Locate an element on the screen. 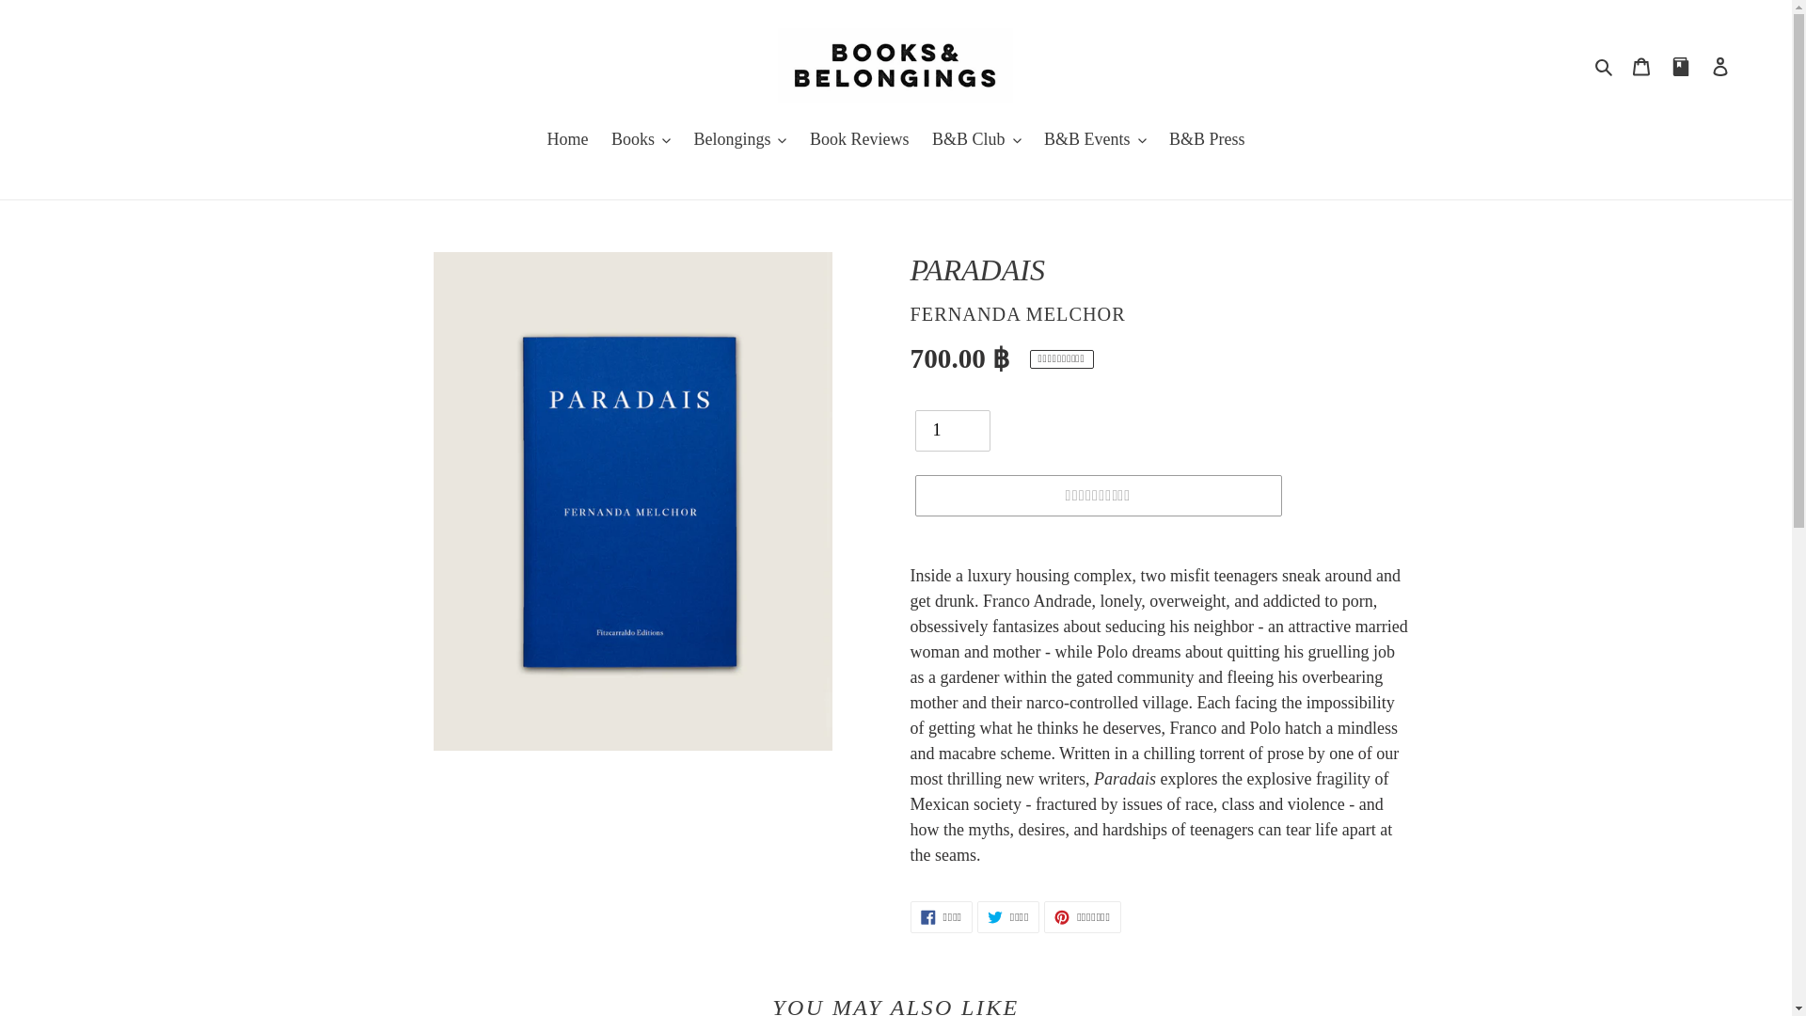  Fernanda Melchor is located at coordinates (1018, 313).